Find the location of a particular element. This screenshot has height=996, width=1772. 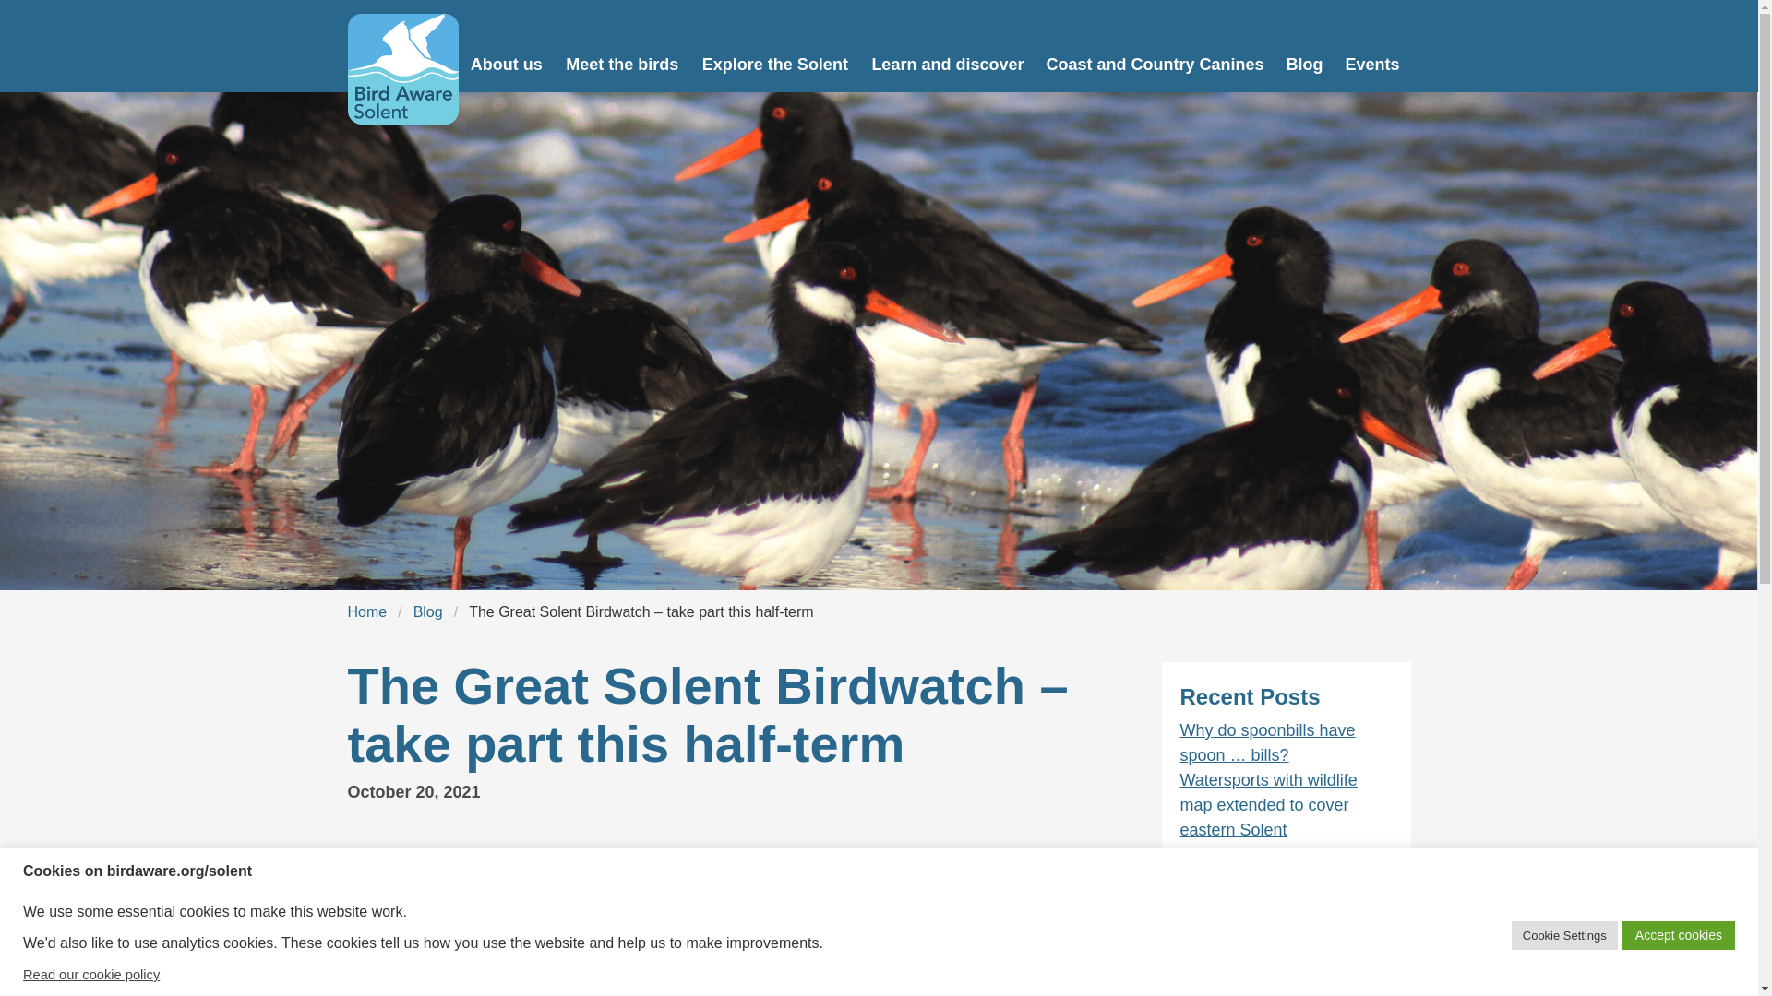

A step-by-step guide to bird pebble painting is located at coordinates (1281, 867).